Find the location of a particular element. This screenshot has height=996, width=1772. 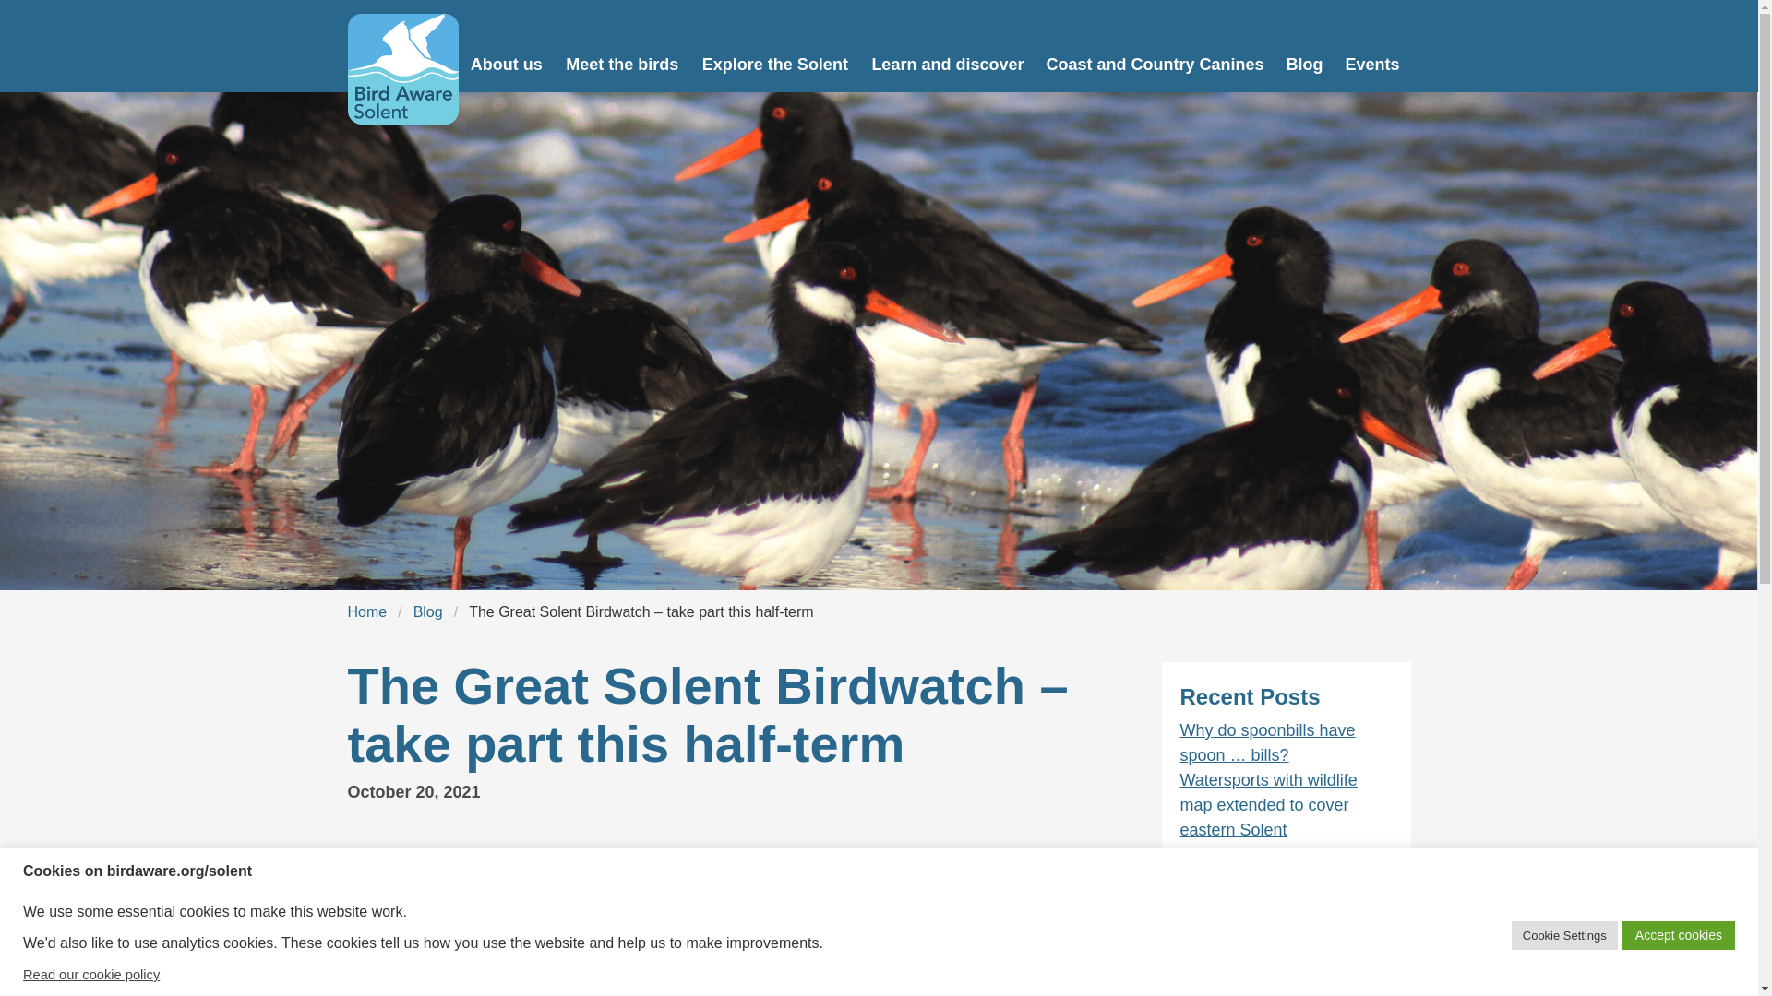

A step-by-step guide to bird pebble painting is located at coordinates (1281, 867).